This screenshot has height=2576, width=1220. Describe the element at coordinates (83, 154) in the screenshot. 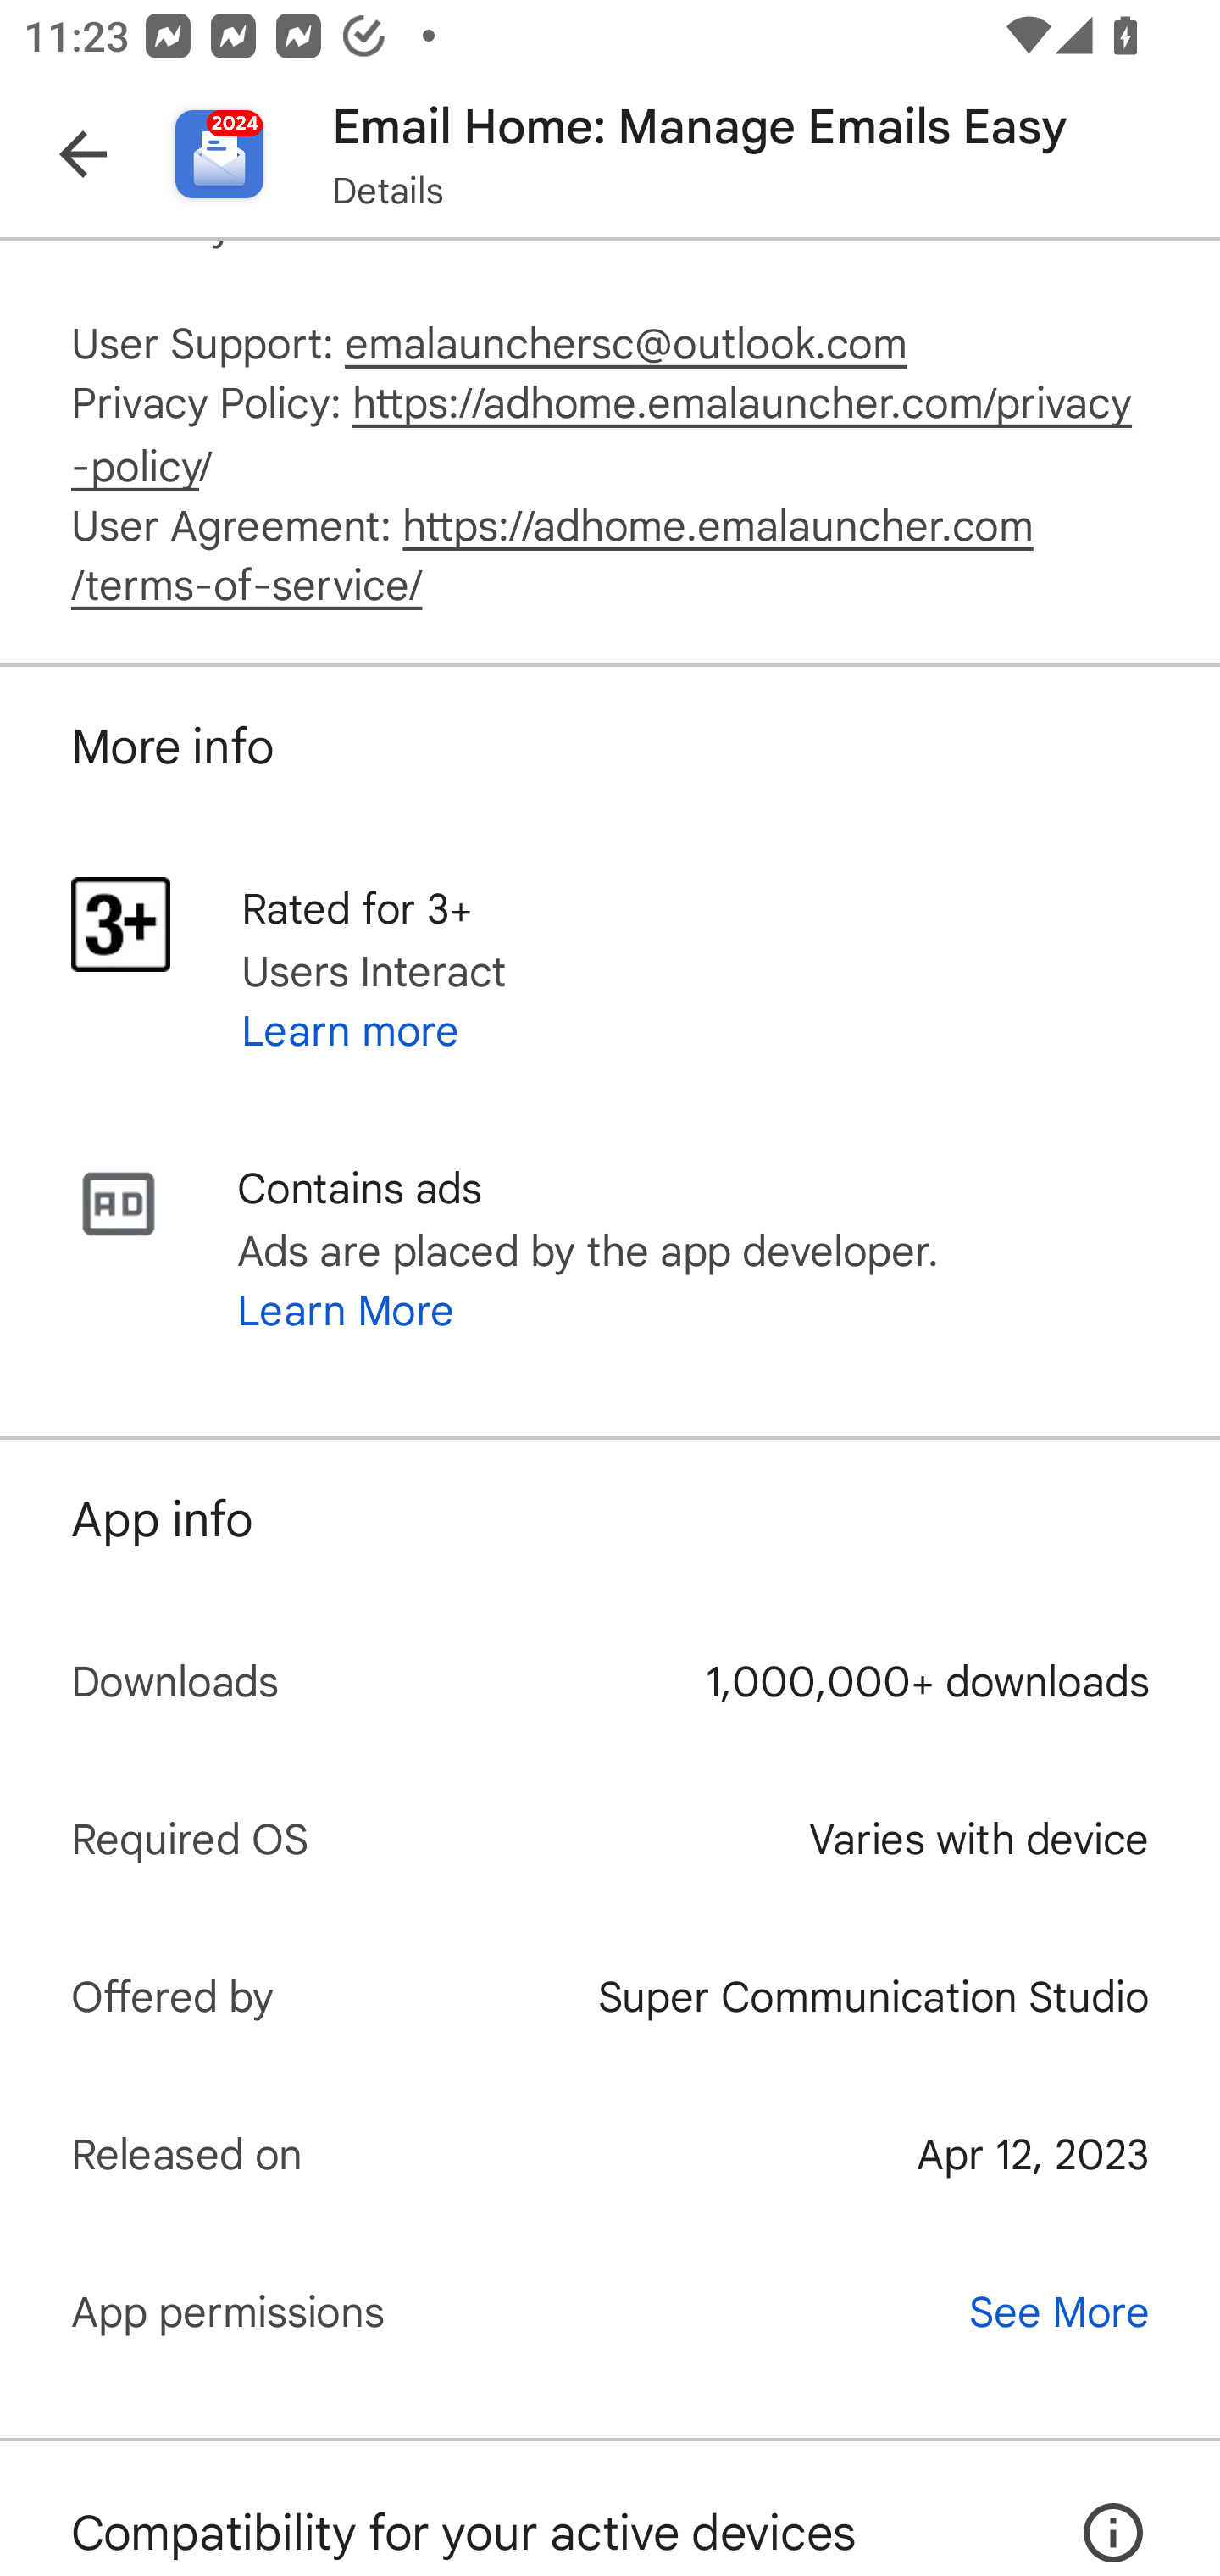

I see `Navigate up` at that location.